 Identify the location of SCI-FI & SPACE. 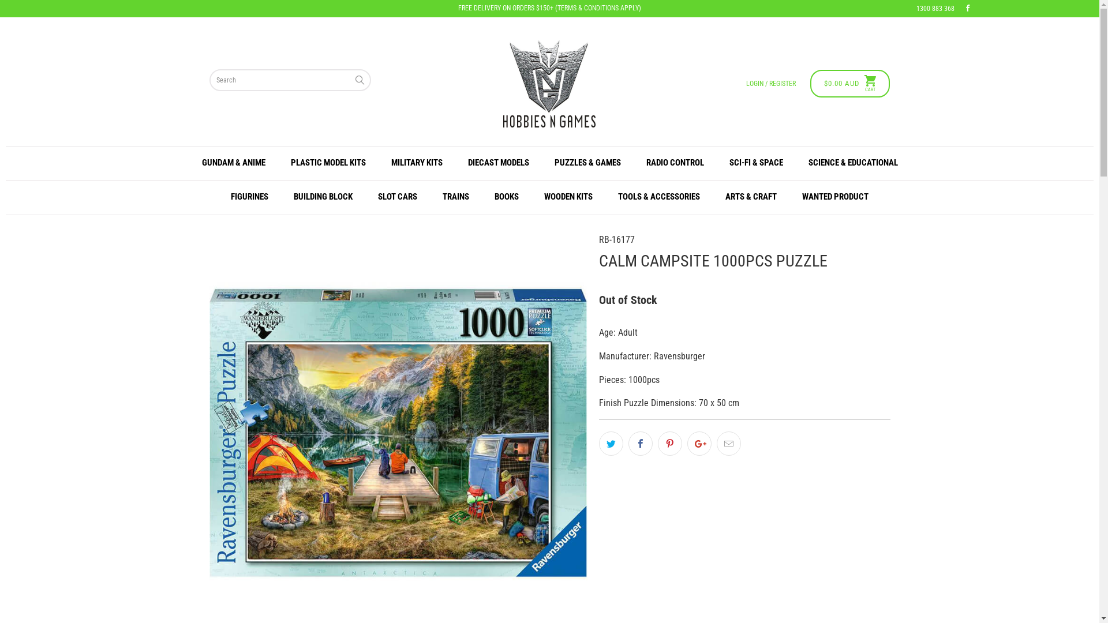
(756, 164).